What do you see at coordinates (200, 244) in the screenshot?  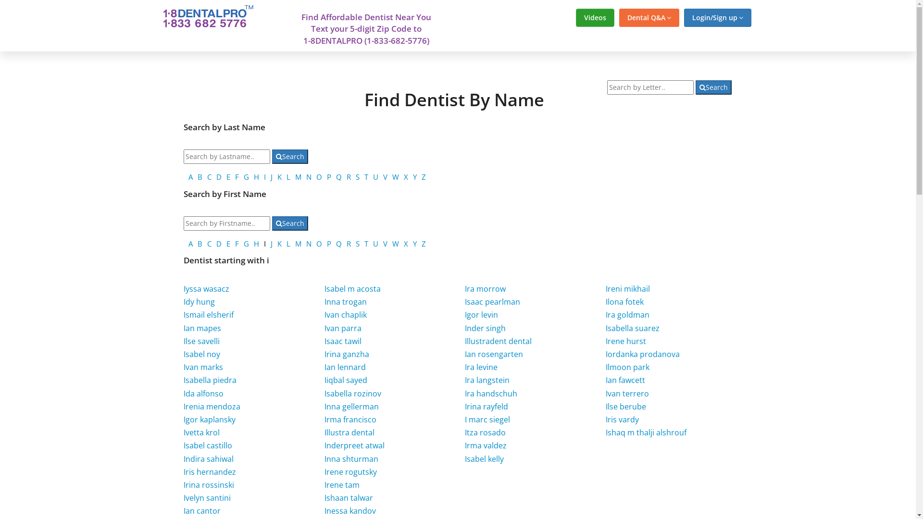 I see `B` at bounding box center [200, 244].